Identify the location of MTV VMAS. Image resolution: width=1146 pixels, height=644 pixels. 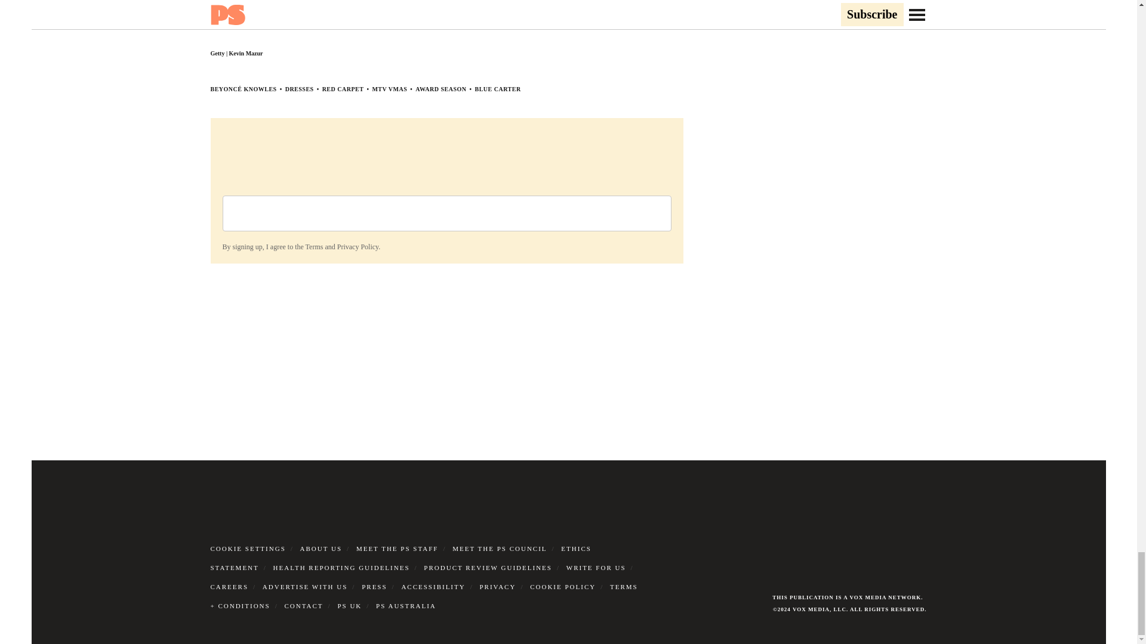
(389, 89).